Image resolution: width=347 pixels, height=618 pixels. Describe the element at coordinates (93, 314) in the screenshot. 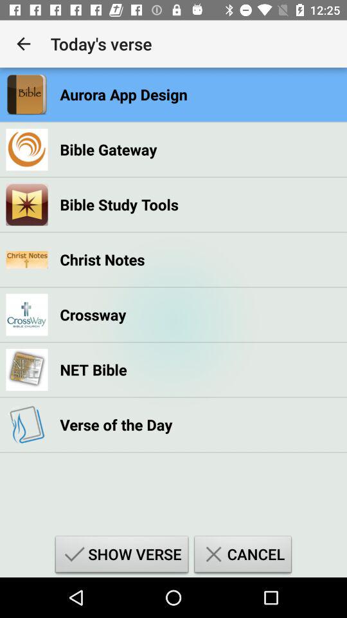

I see `jump to the crossway item` at that location.